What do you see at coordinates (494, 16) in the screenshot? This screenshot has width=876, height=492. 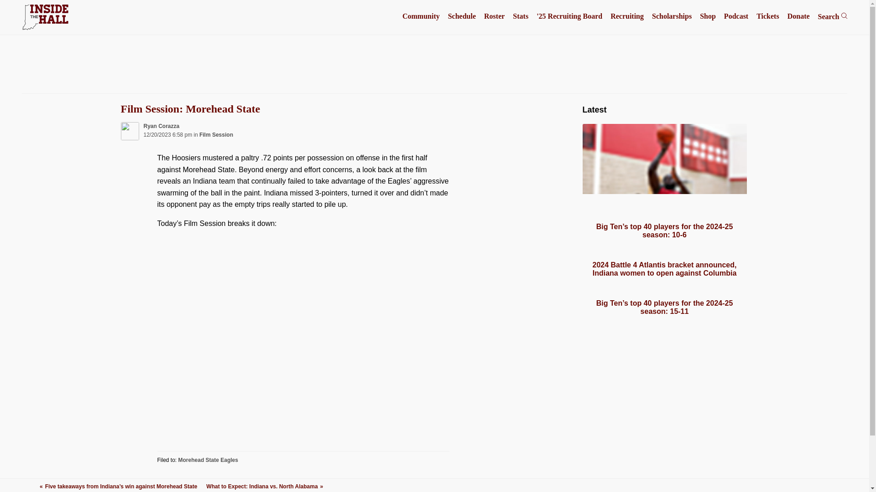 I see `Roster` at bounding box center [494, 16].